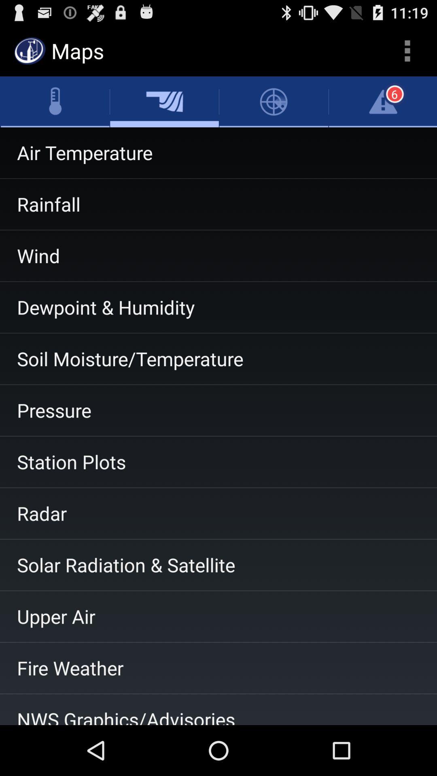 The image size is (437, 776). What do you see at coordinates (218, 204) in the screenshot?
I see `swipe to the rainfall icon` at bounding box center [218, 204].